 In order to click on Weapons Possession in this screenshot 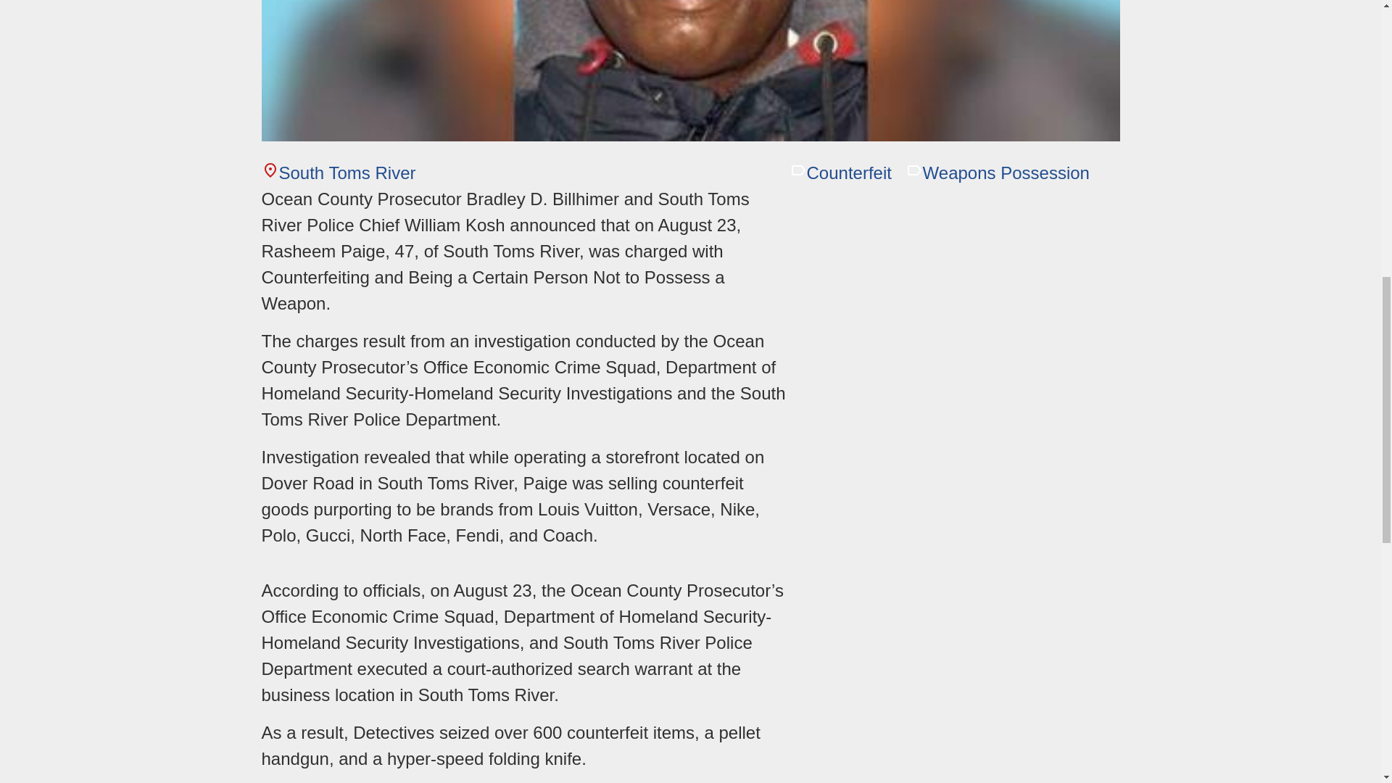, I will do `click(998, 173)`.